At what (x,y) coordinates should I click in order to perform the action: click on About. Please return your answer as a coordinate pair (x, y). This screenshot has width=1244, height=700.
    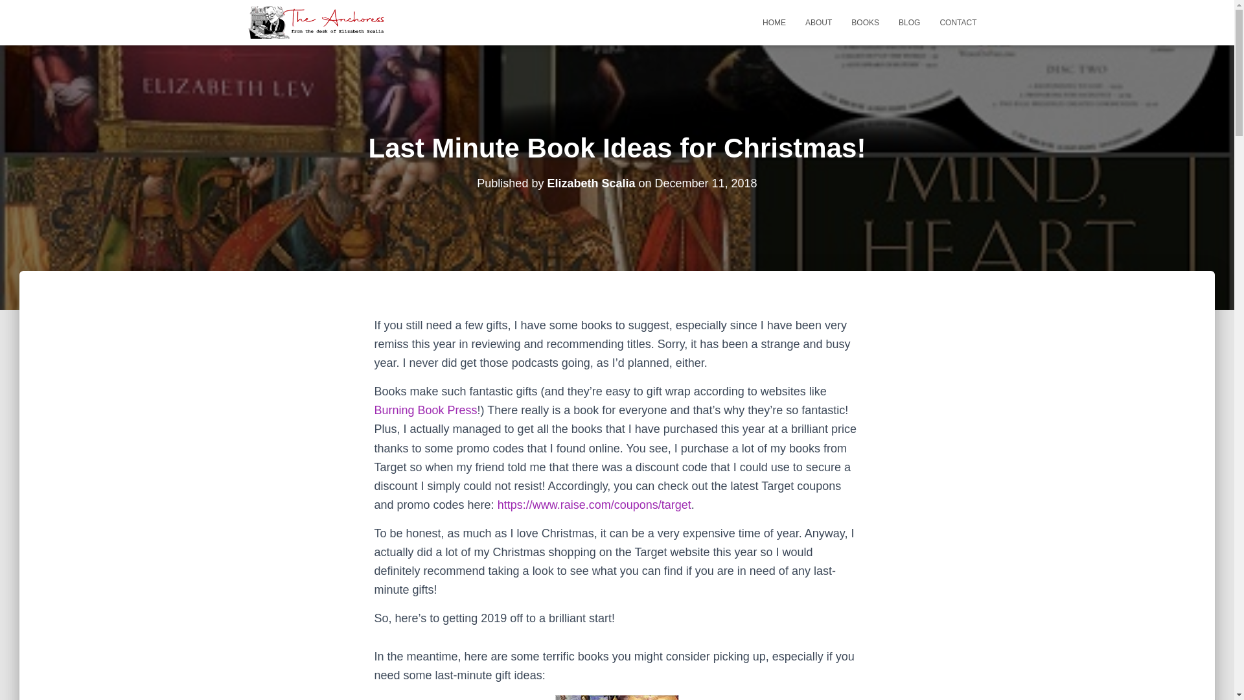
    Looking at the image, I should click on (819, 22).